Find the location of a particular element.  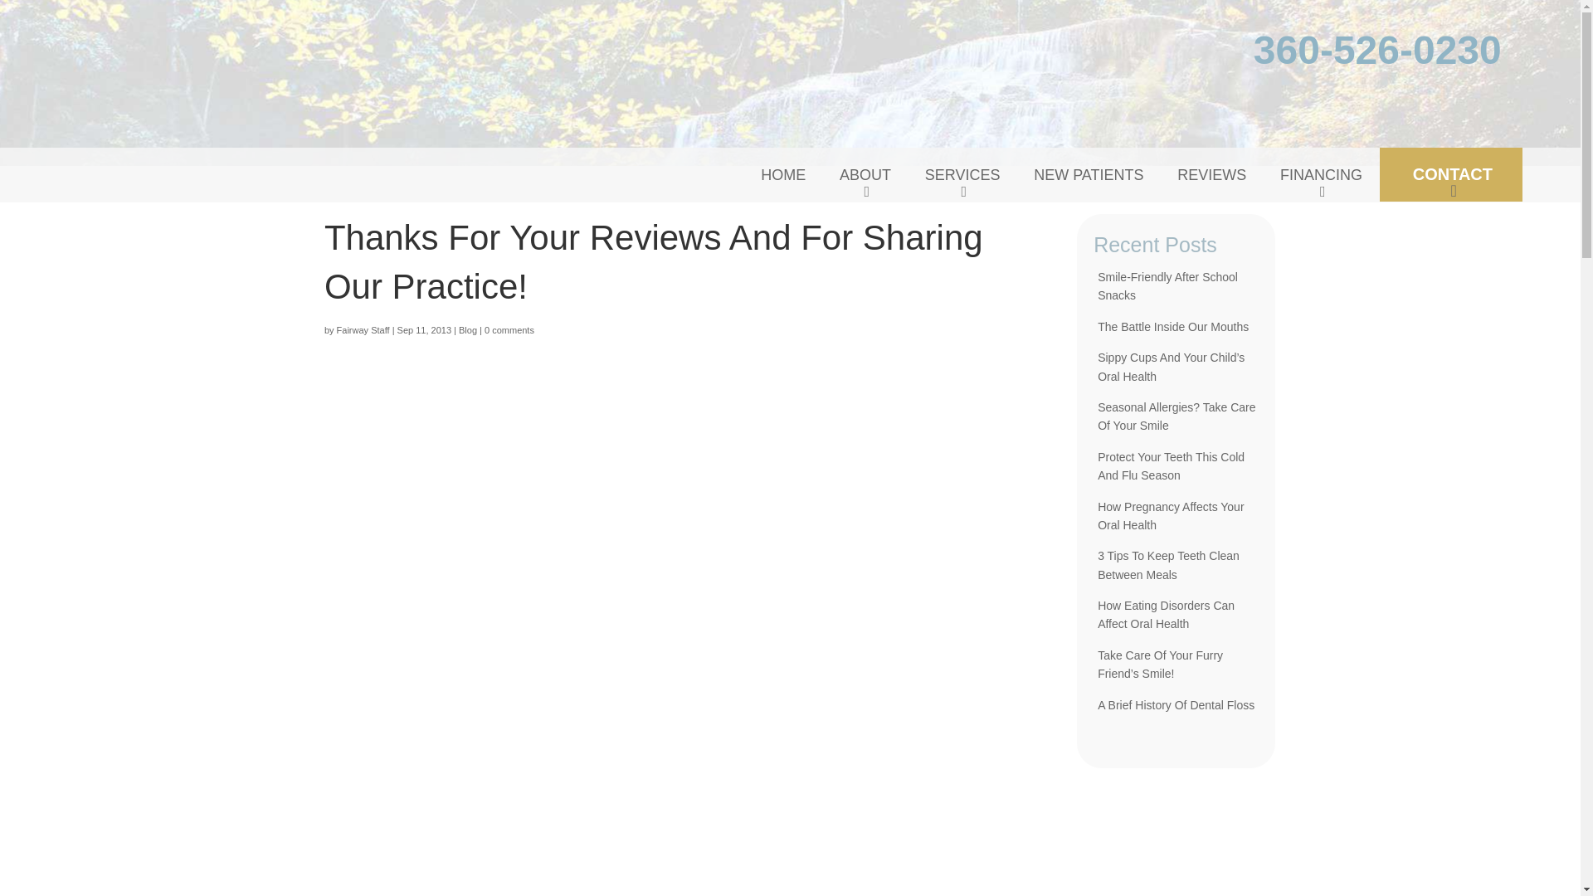

360-526-0230 is located at coordinates (1377, 59).